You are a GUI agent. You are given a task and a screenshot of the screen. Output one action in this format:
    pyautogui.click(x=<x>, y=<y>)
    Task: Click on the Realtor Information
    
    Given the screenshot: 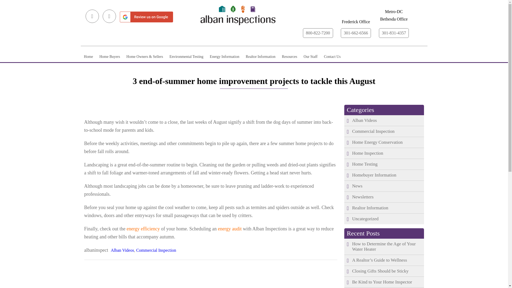 What is the action you would take?
    pyautogui.click(x=260, y=57)
    